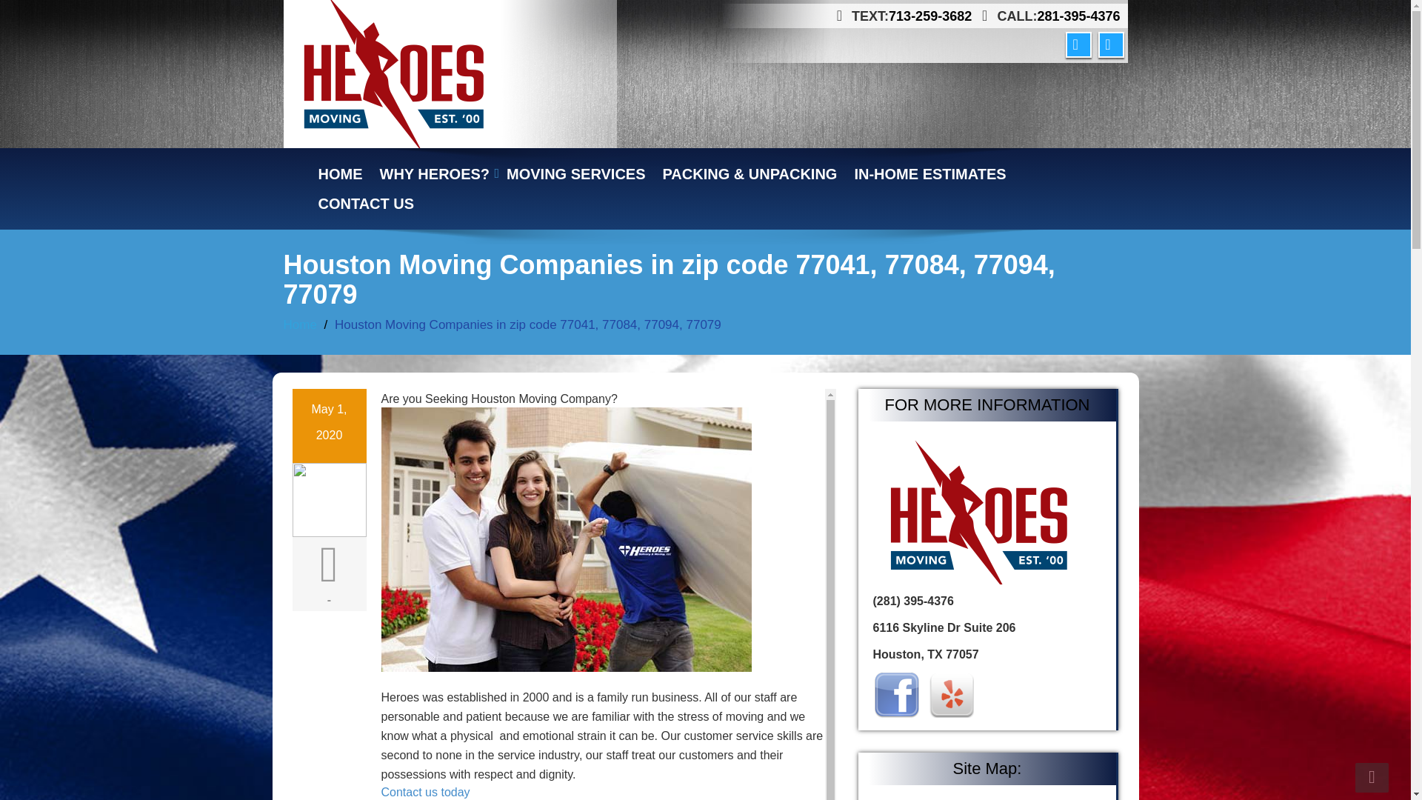  What do you see at coordinates (425, 791) in the screenshot?
I see `Contact us today` at bounding box center [425, 791].